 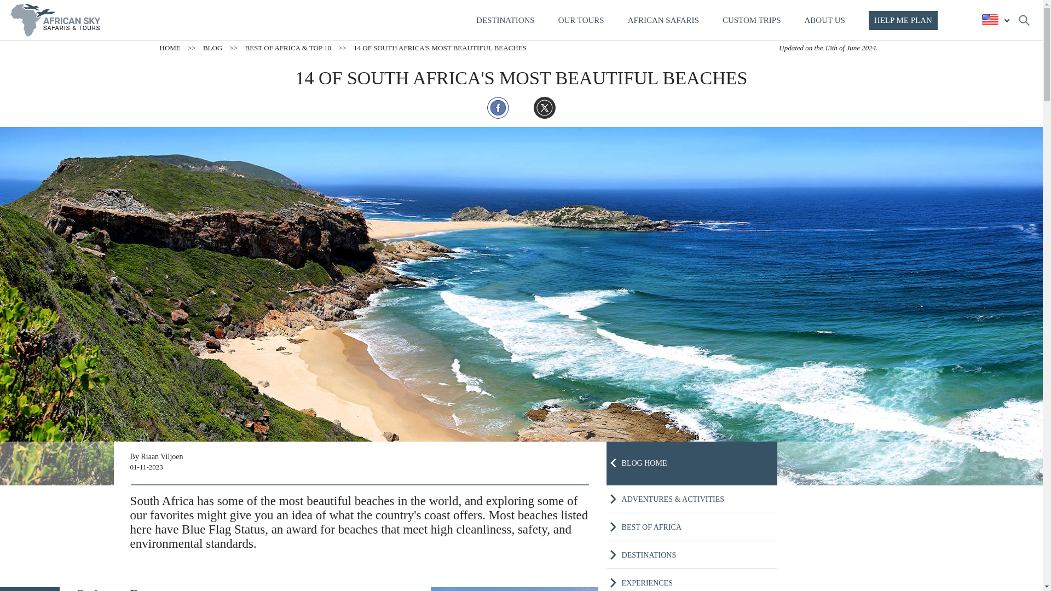 I want to click on OUR TOURS, so click(x=581, y=20).